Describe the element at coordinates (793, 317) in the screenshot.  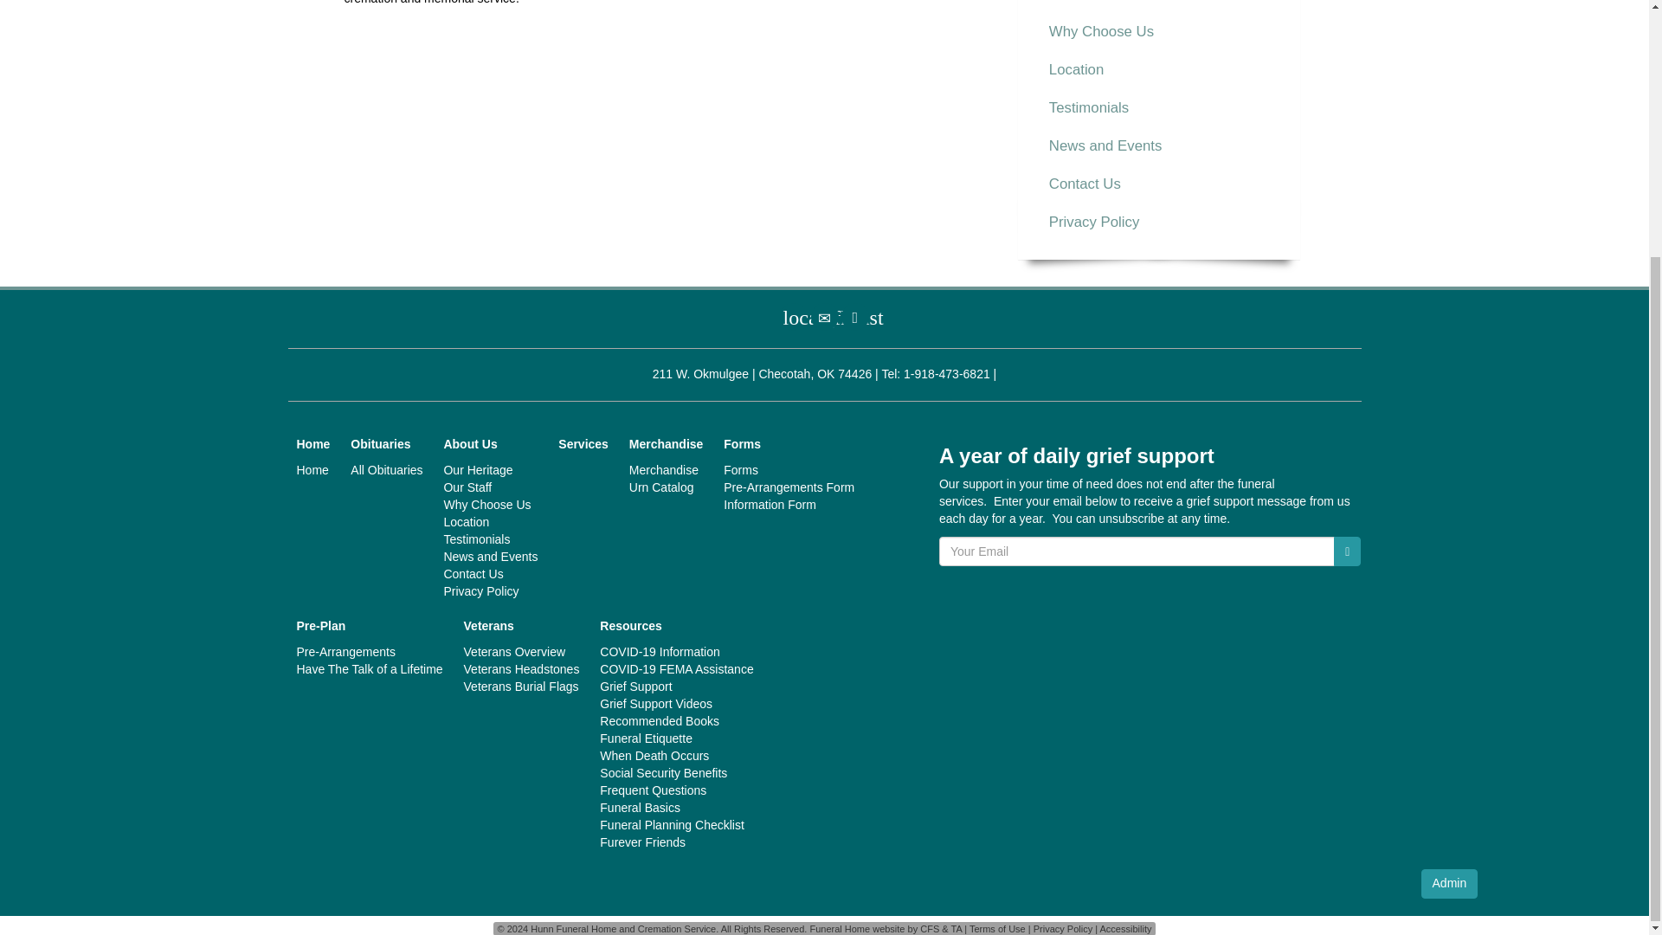
I see `Send Flowers` at that location.